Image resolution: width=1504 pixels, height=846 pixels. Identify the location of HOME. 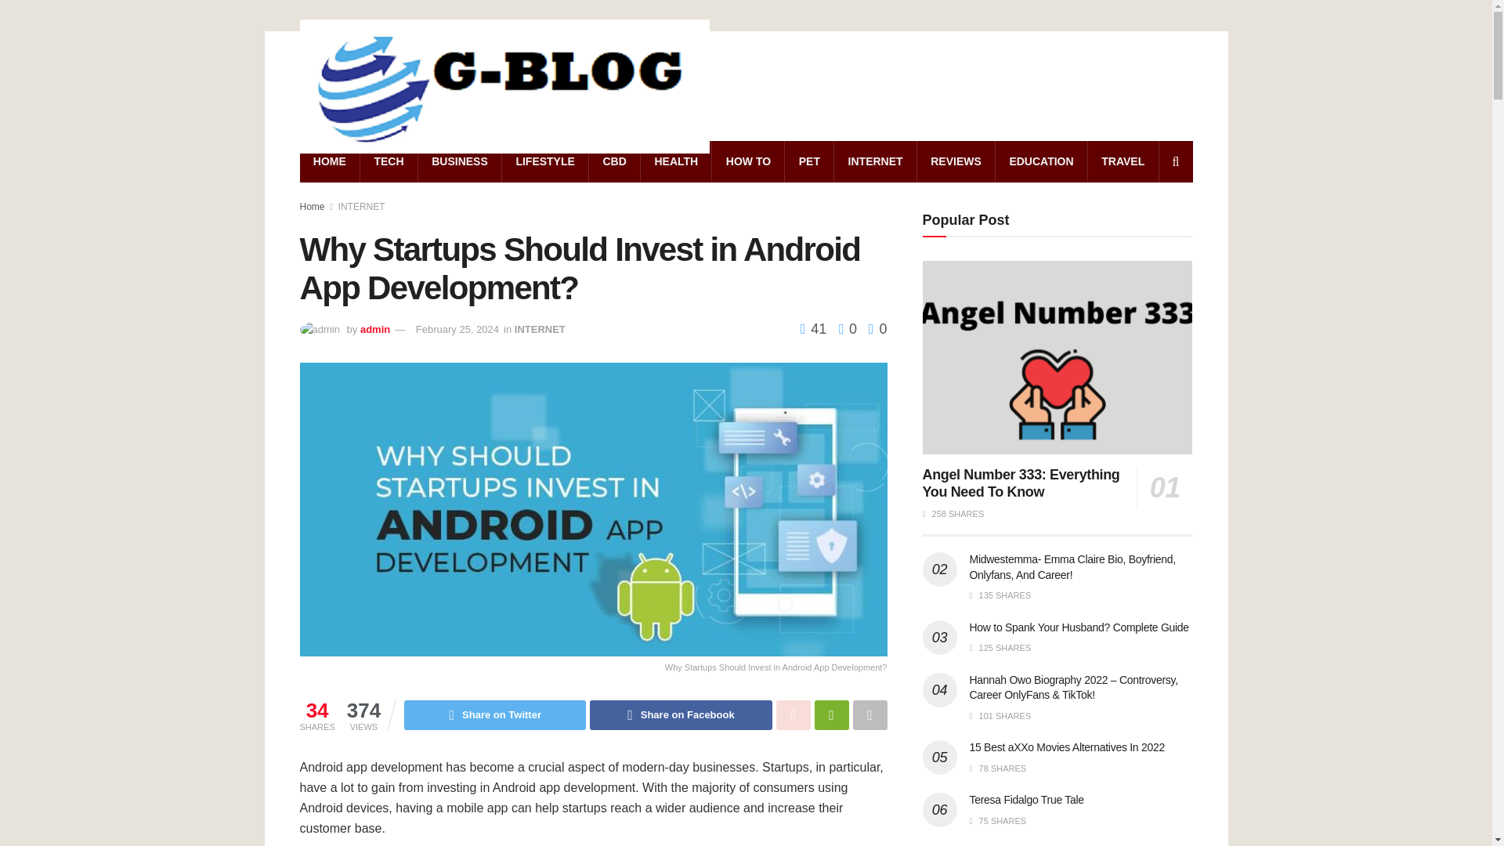
(329, 161).